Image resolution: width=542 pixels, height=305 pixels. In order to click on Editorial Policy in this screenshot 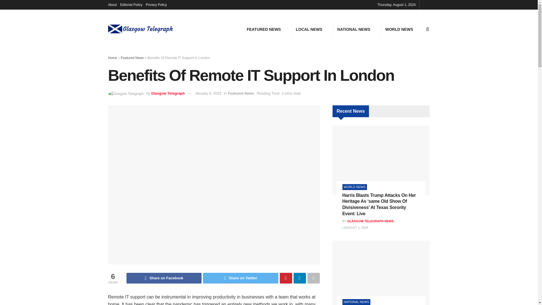, I will do `click(131, 5)`.